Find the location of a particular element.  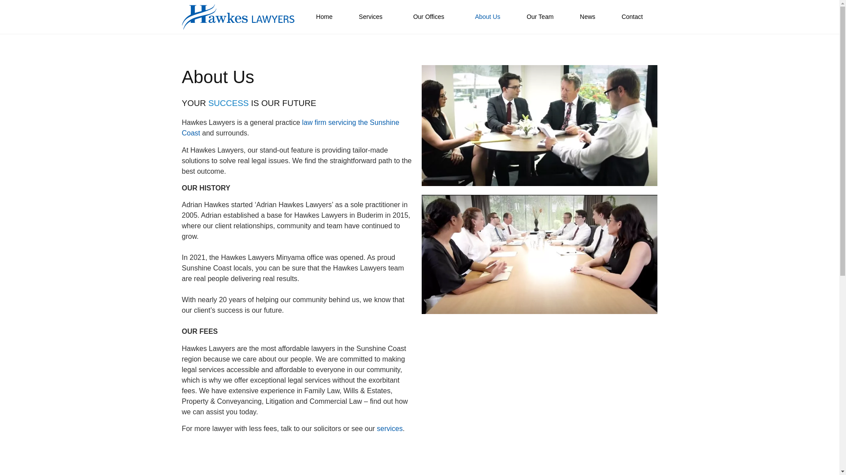

News is located at coordinates (588, 17).